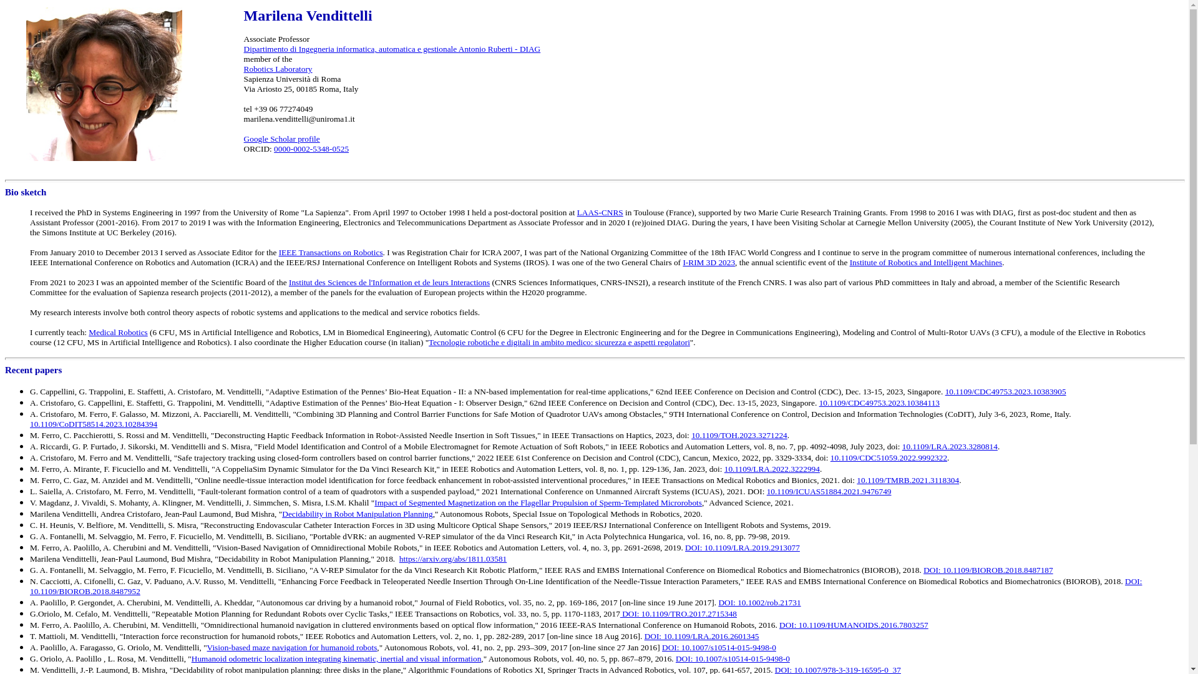 This screenshot has width=1198, height=674. Describe the element at coordinates (118, 332) in the screenshot. I see `Medical Robotics` at that location.